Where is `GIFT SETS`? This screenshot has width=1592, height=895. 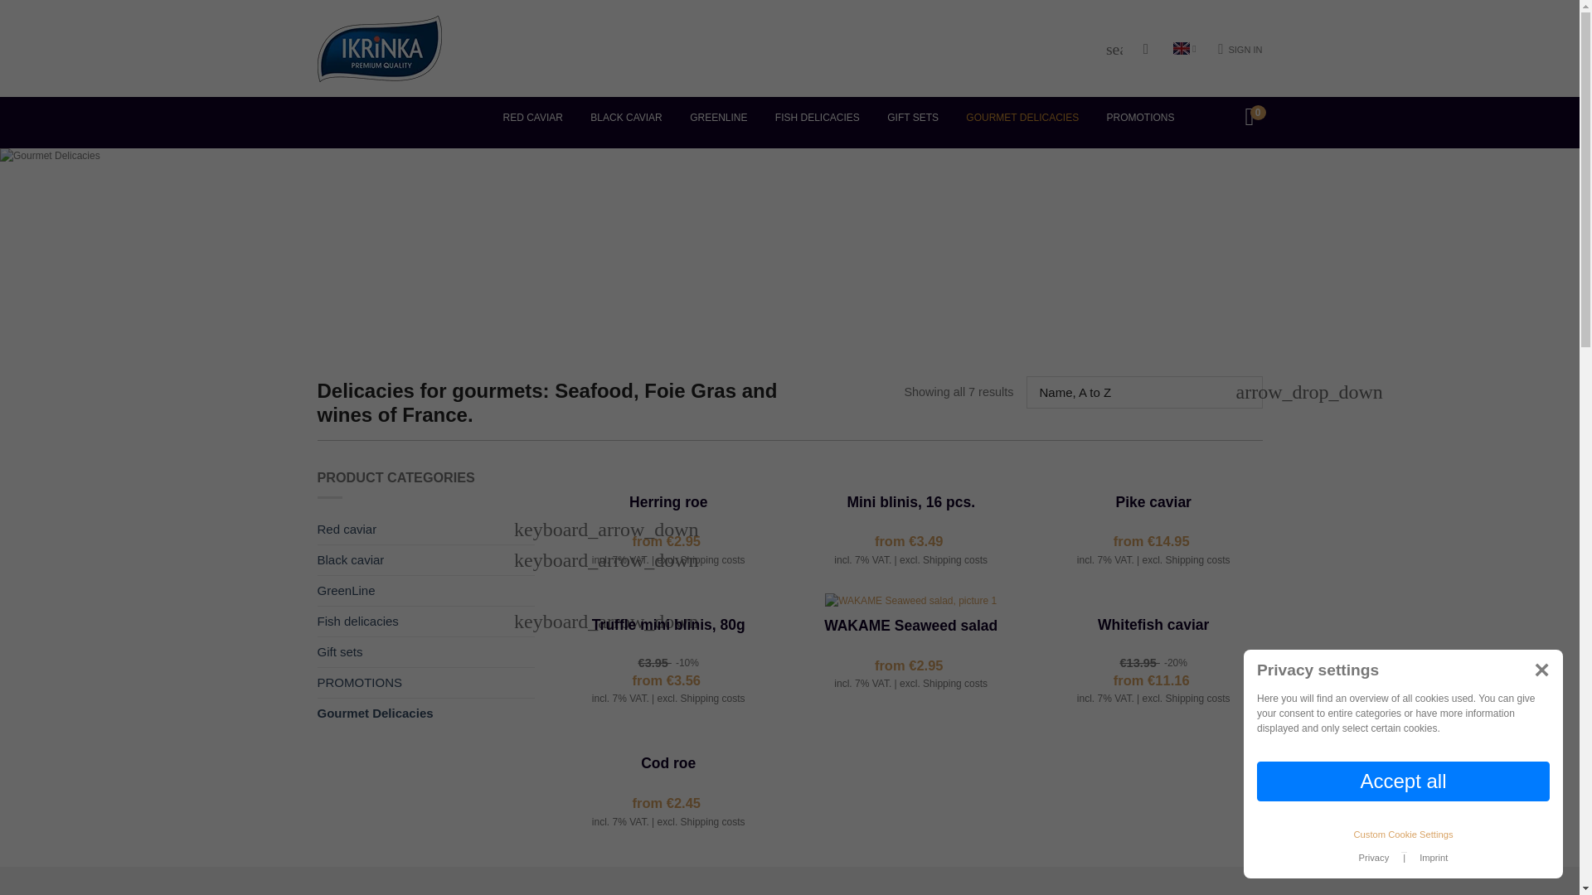
GIFT SETS is located at coordinates (912, 118).